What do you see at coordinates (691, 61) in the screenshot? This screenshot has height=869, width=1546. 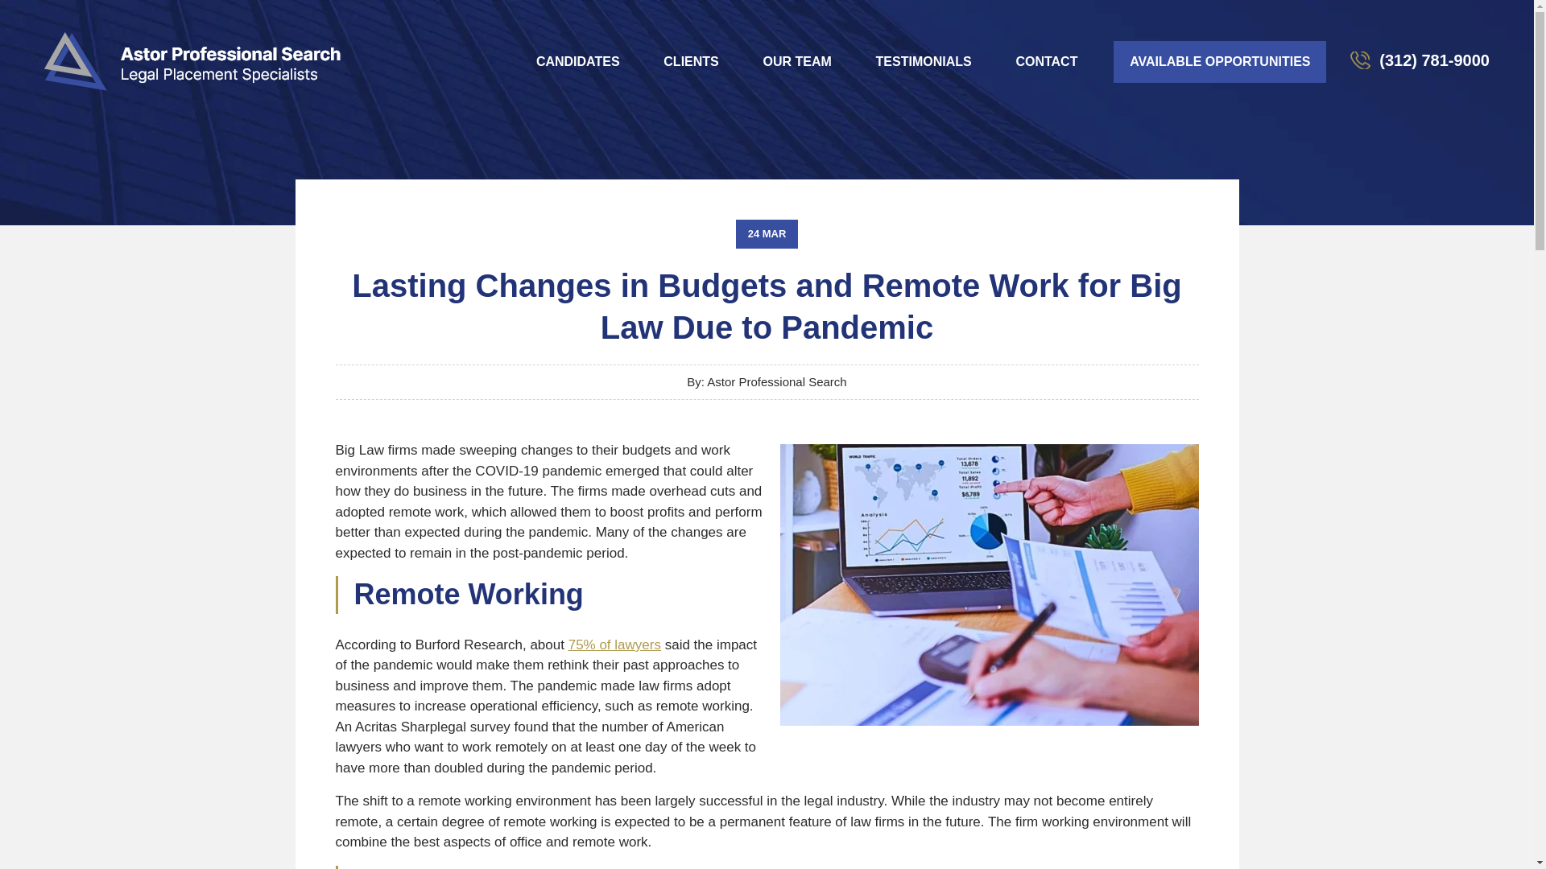 I see `CLIENTS` at bounding box center [691, 61].